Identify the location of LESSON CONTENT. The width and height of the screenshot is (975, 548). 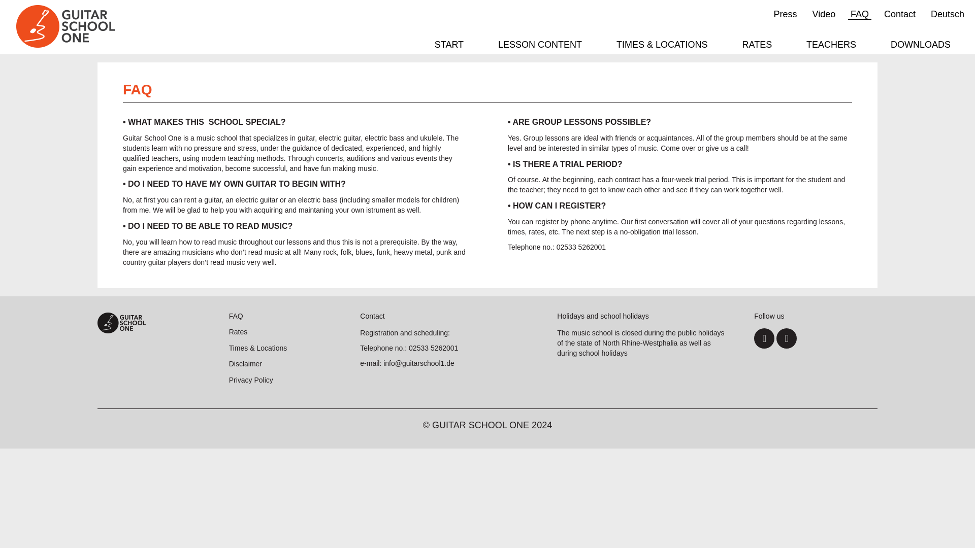
(540, 46).